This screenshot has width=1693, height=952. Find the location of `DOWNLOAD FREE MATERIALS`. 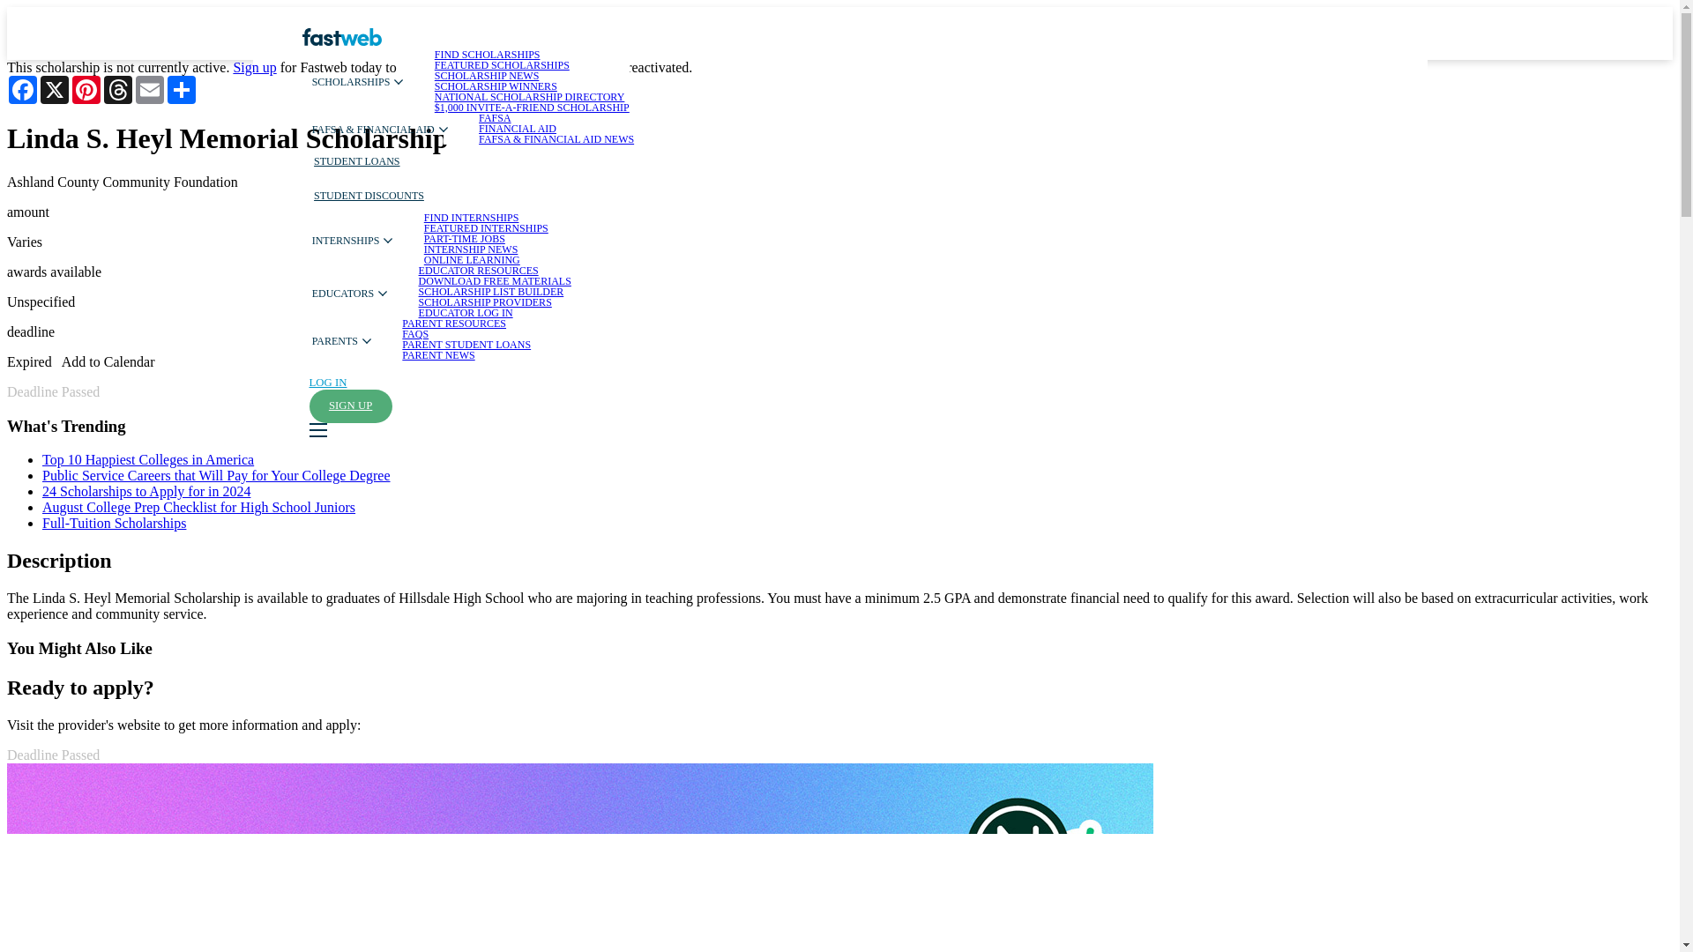

DOWNLOAD FREE MATERIALS is located at coordinates (495, 281).